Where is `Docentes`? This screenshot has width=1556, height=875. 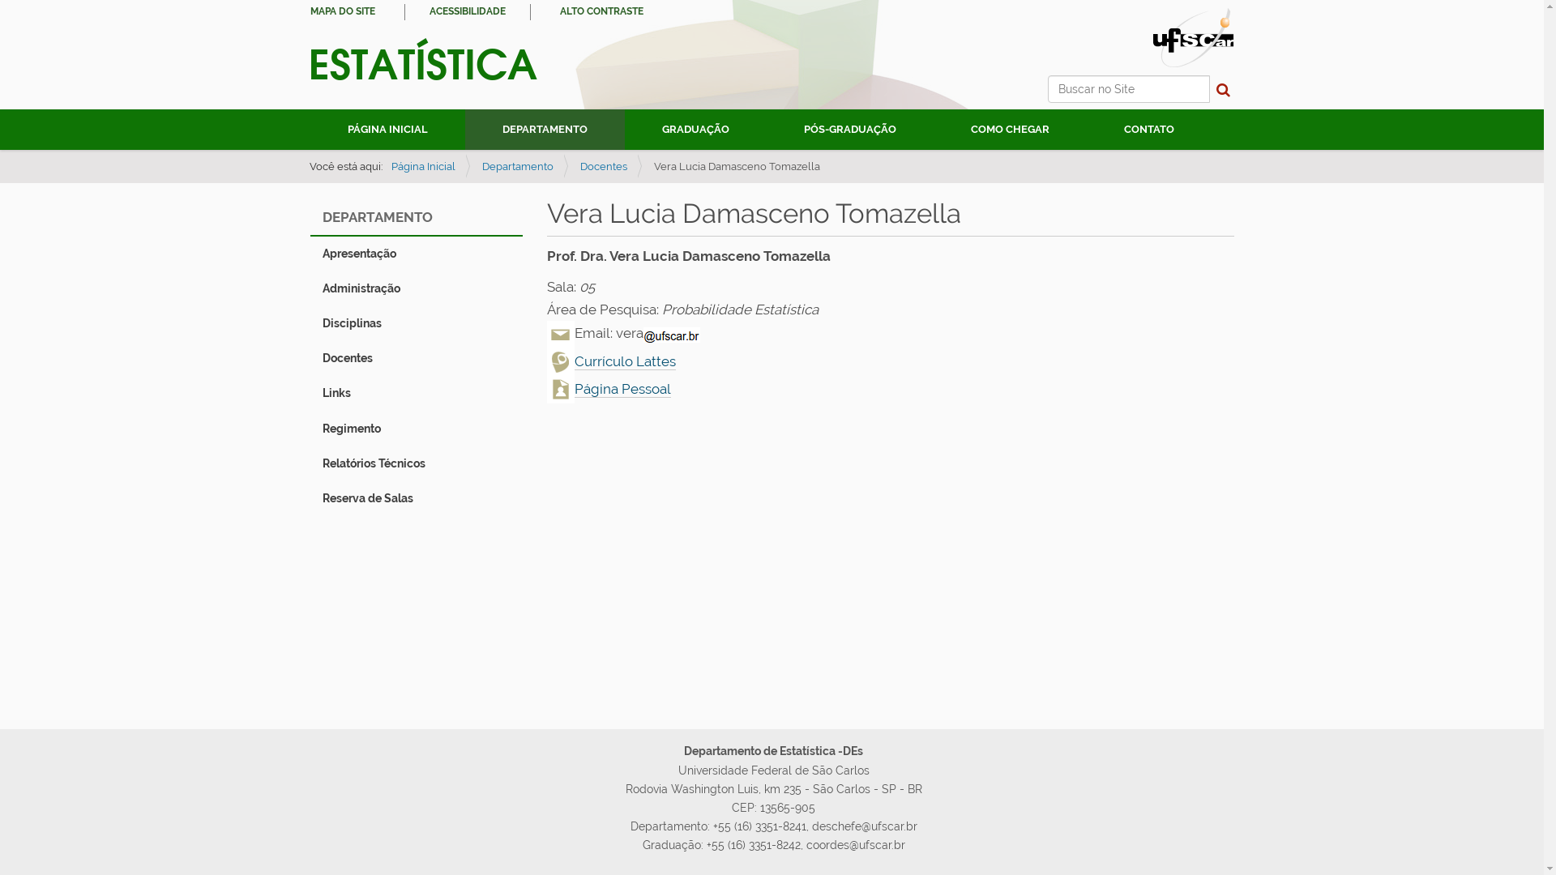
Docentes is located at coordinates (604, 167).